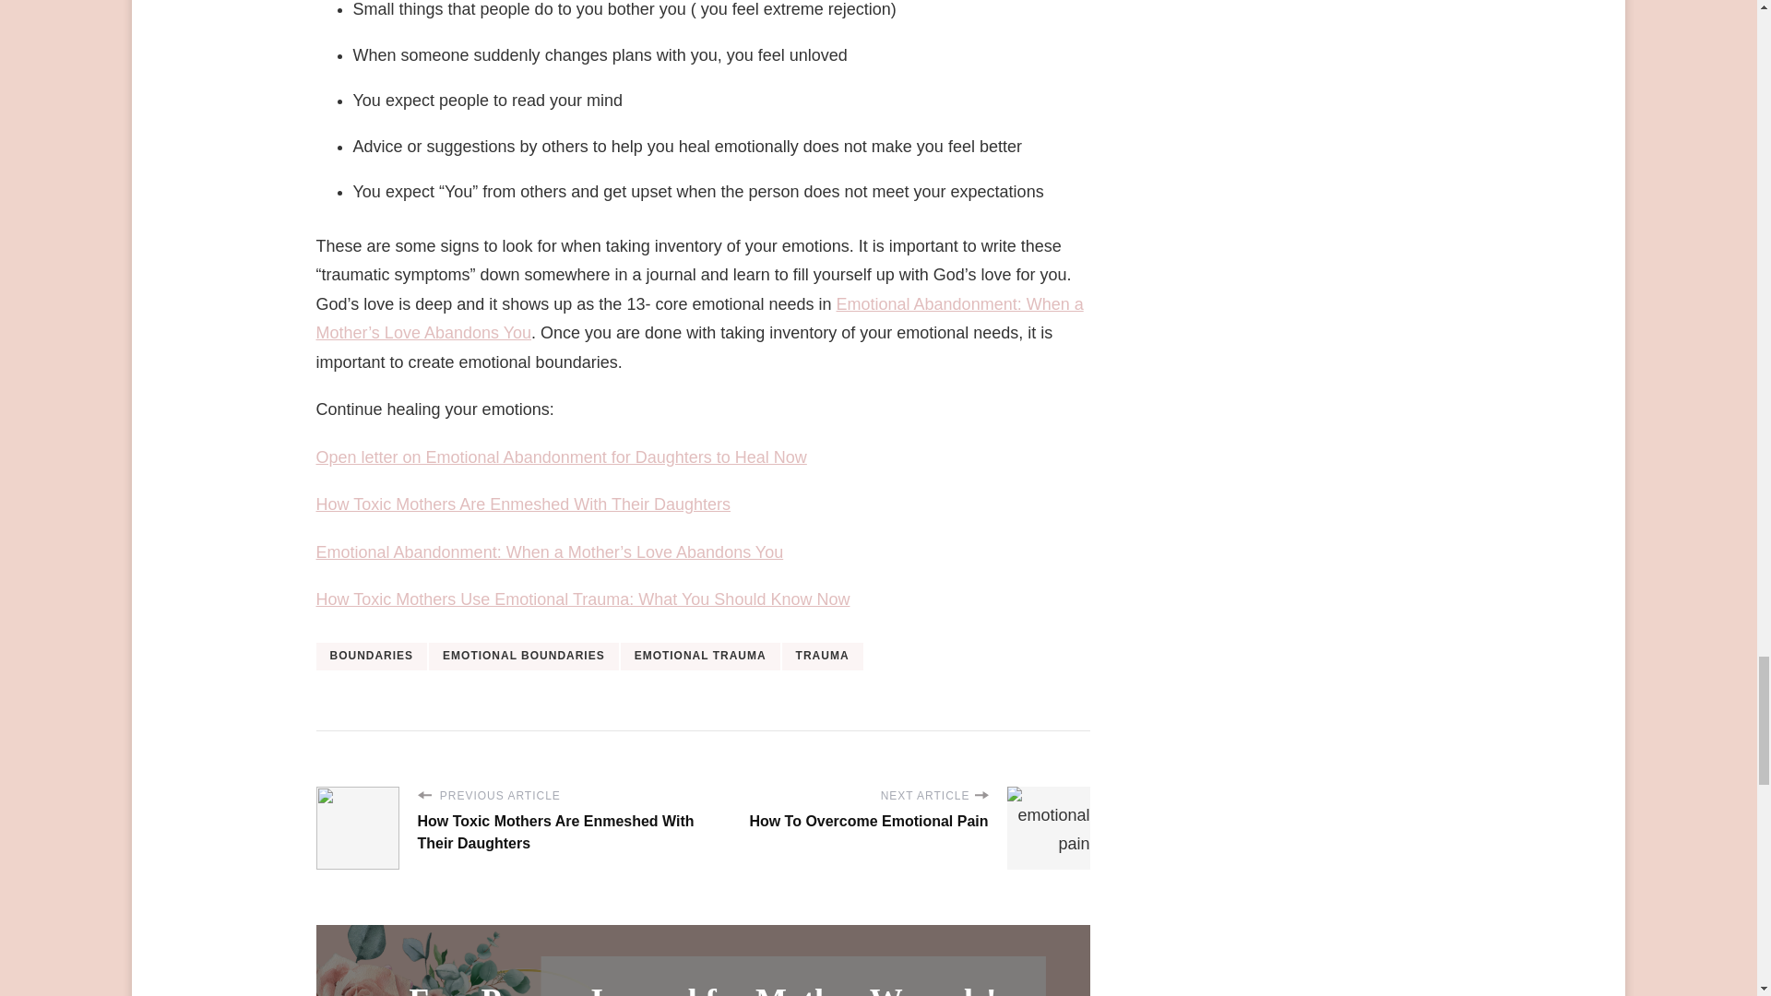 This screenshot has width=1771, height=996. What do you see at coordinates (522, 504) in the screenshot?
I see `How Toxic Mothers Are Enmeshed With Their Daughters` at bounding box center [522, 504].